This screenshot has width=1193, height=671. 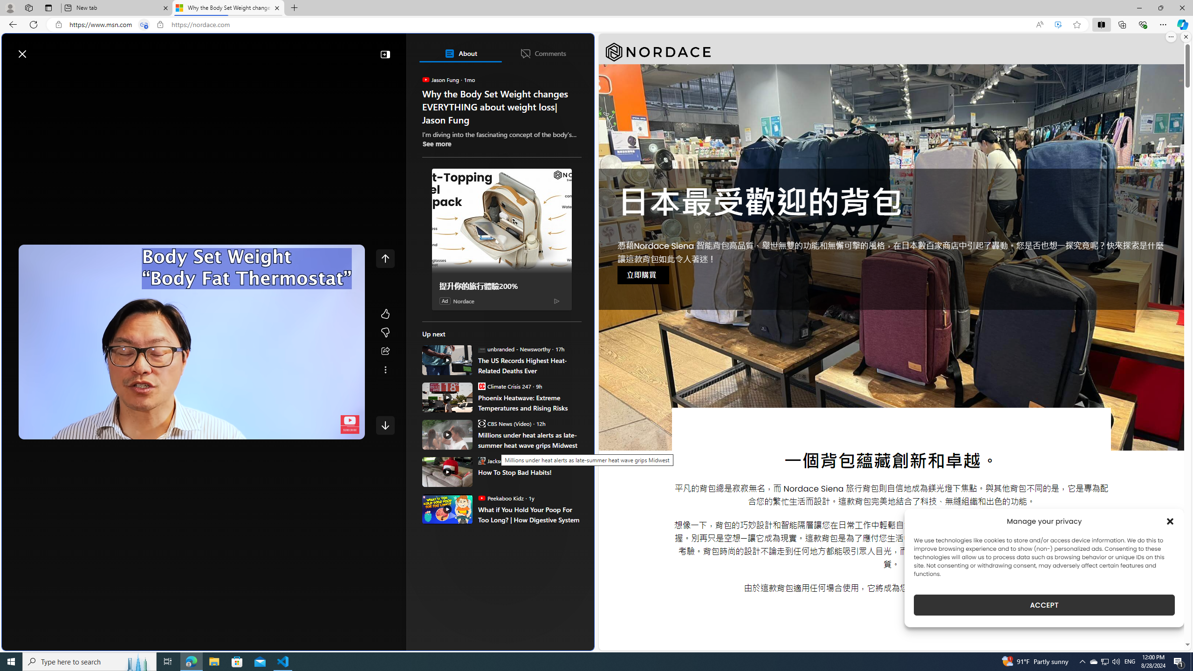 I want to click on Ad, so click(x=445, y=300).